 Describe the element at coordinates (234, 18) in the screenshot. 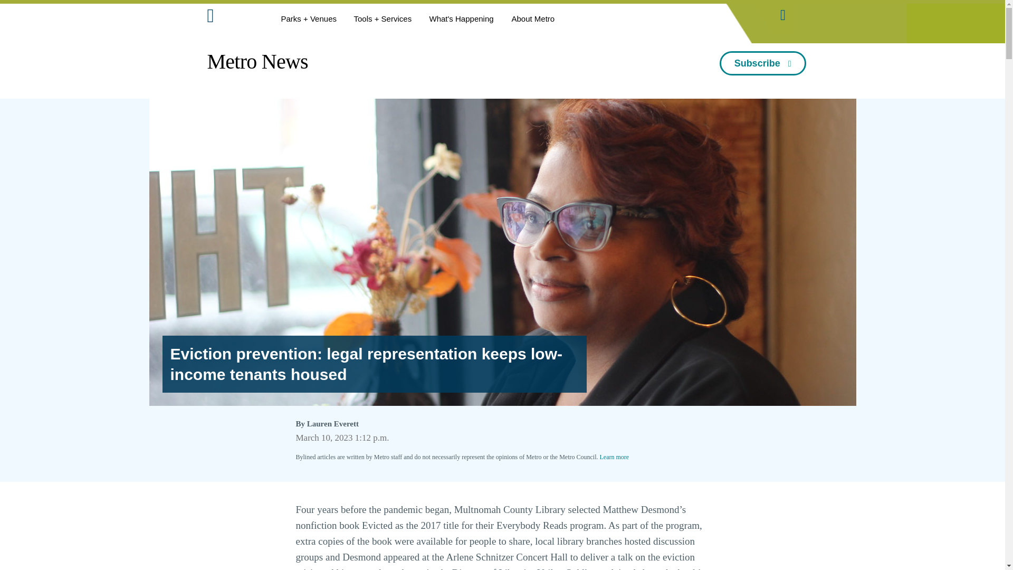

I see `Metro` at that location.